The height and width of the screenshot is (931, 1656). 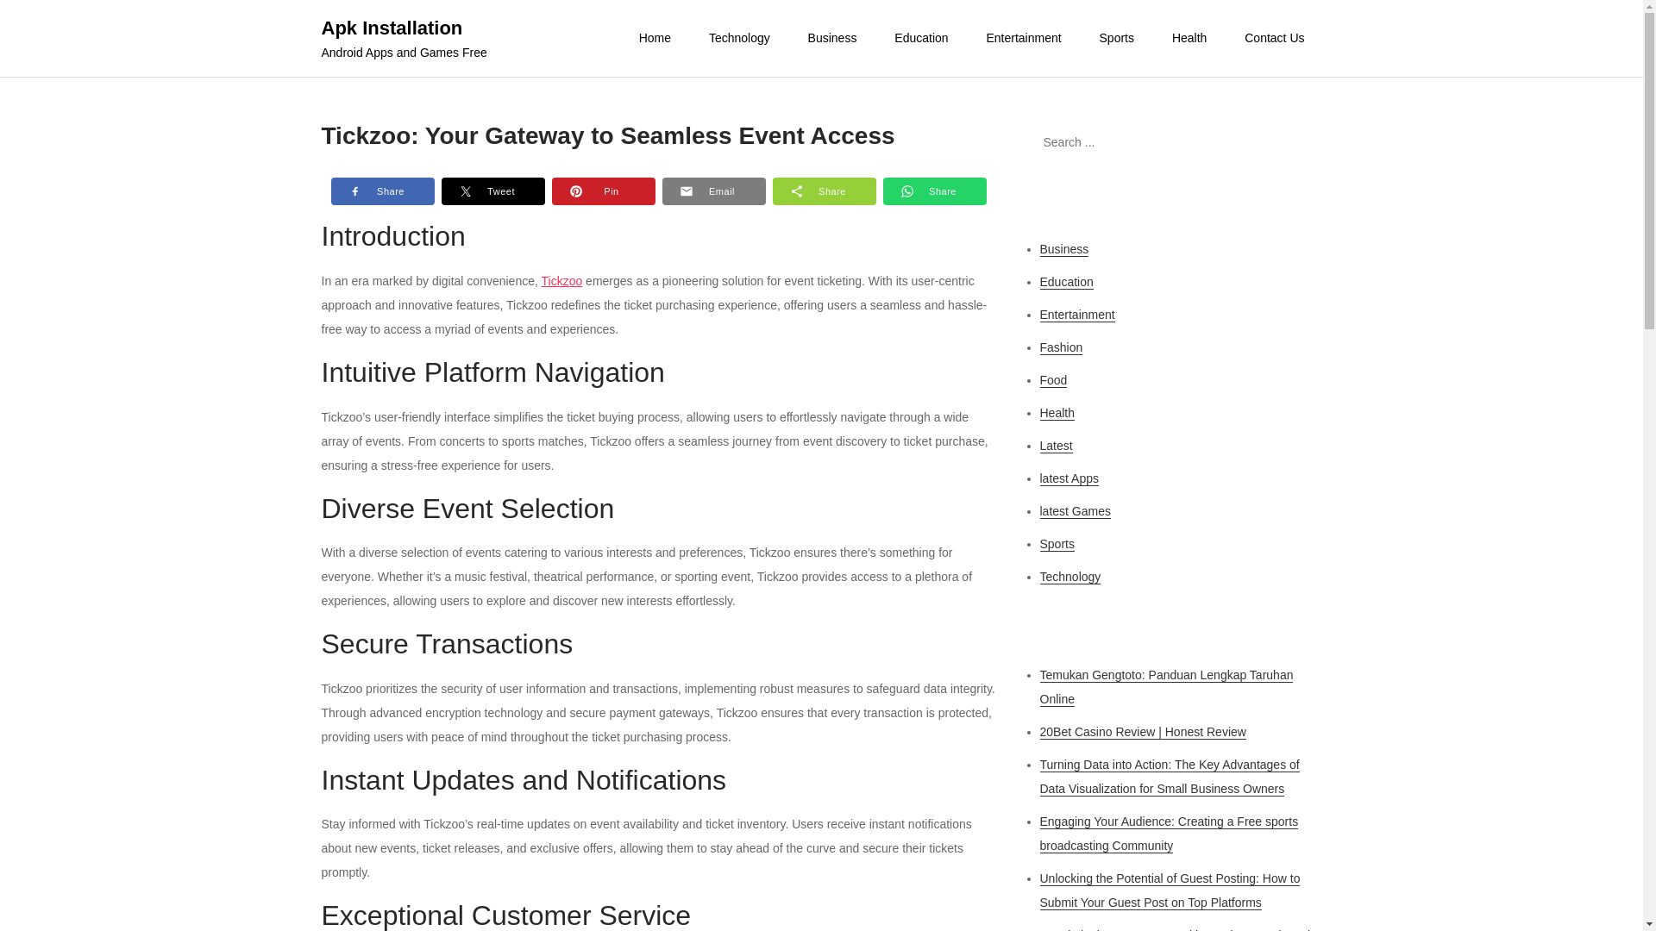 What do you see at coordinates (1023, 38) in the screenshot?
I see `Entertainment` at bounding box center [1023, 38].